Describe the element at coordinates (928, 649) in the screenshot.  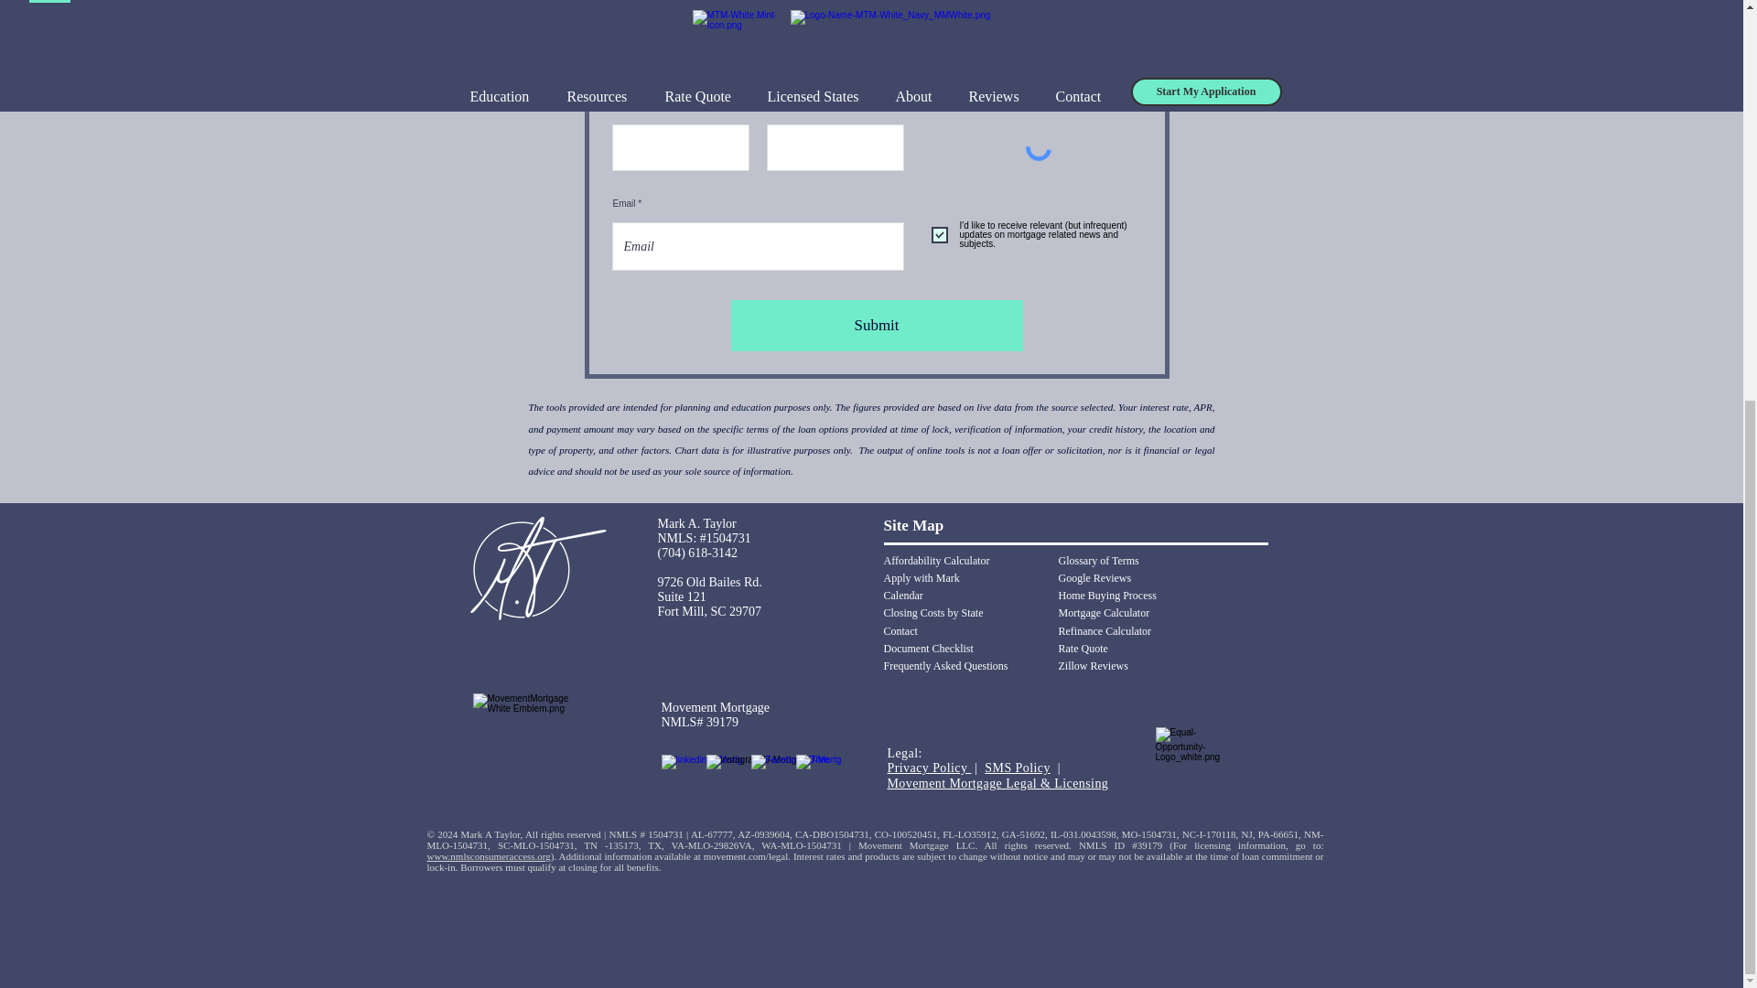
I see `Document Checklist` at that location.